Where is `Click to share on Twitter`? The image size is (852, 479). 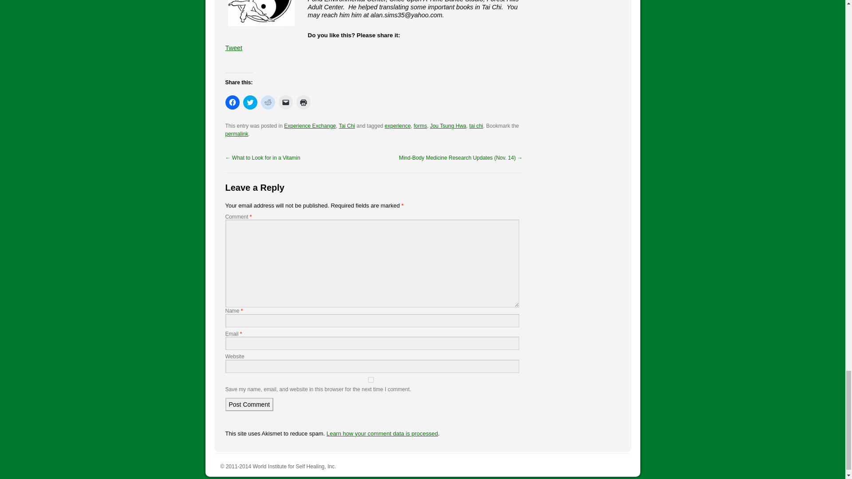
Click to share on Twitter is located at coordinates (250, 102).